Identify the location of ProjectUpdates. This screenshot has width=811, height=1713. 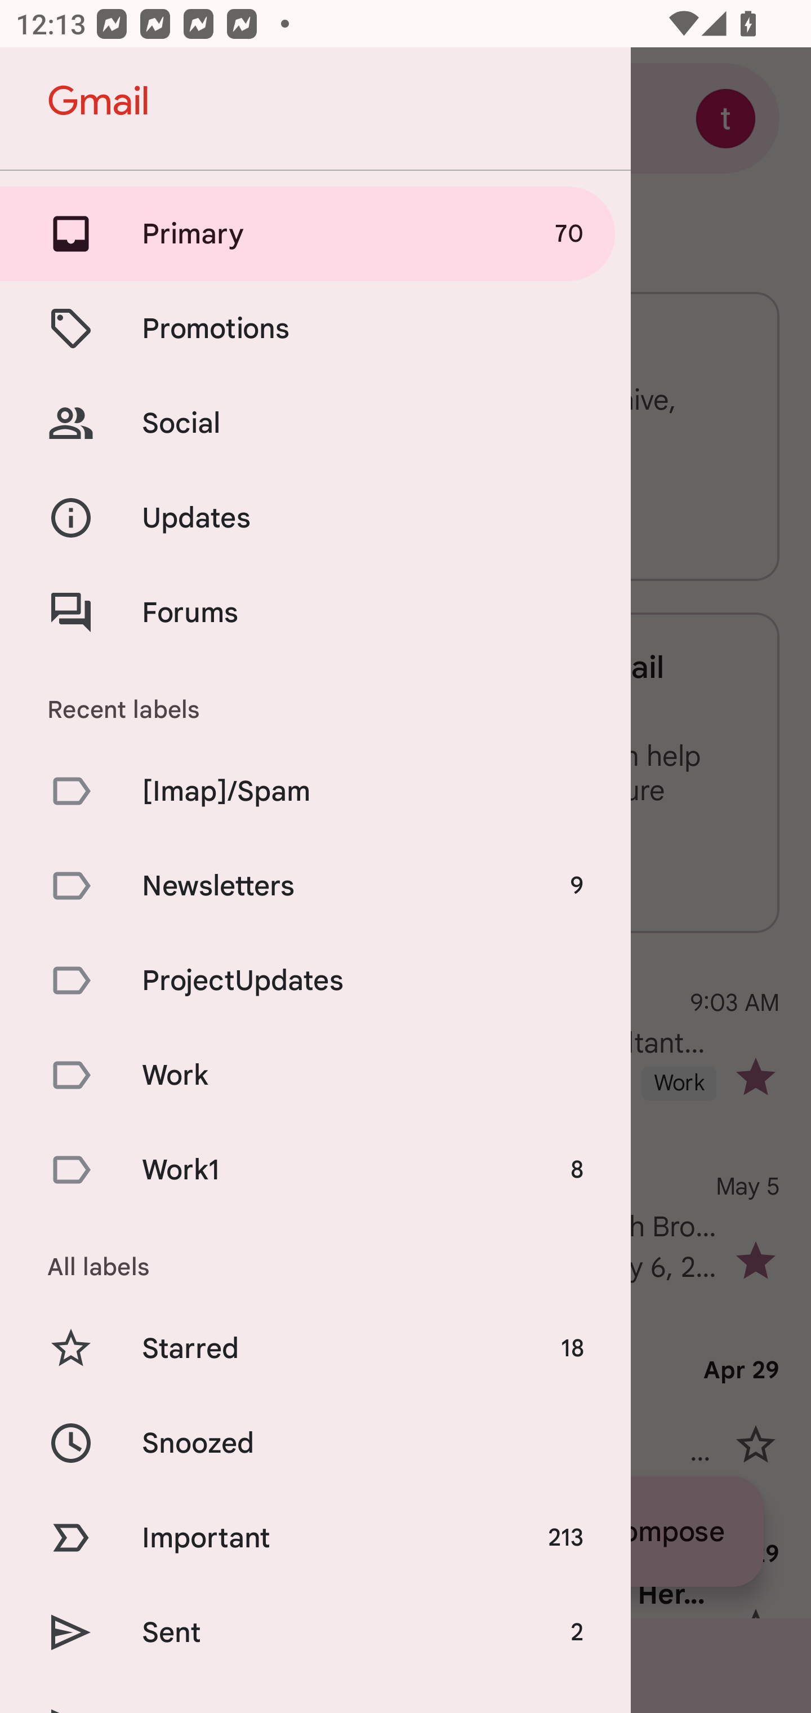
(315, 980).